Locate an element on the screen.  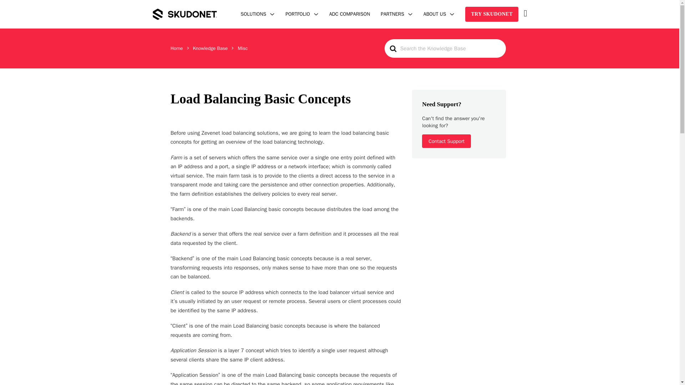
Load Balancing Catalog is located at coordinates (298, 14).